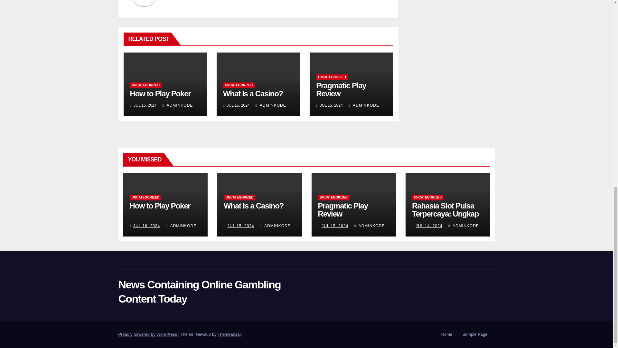  What do you see at coordinates (343, 210) in the screenshot?
I see `Permalink to: Pragmatic Play Review` at bounding box center [343, 210].